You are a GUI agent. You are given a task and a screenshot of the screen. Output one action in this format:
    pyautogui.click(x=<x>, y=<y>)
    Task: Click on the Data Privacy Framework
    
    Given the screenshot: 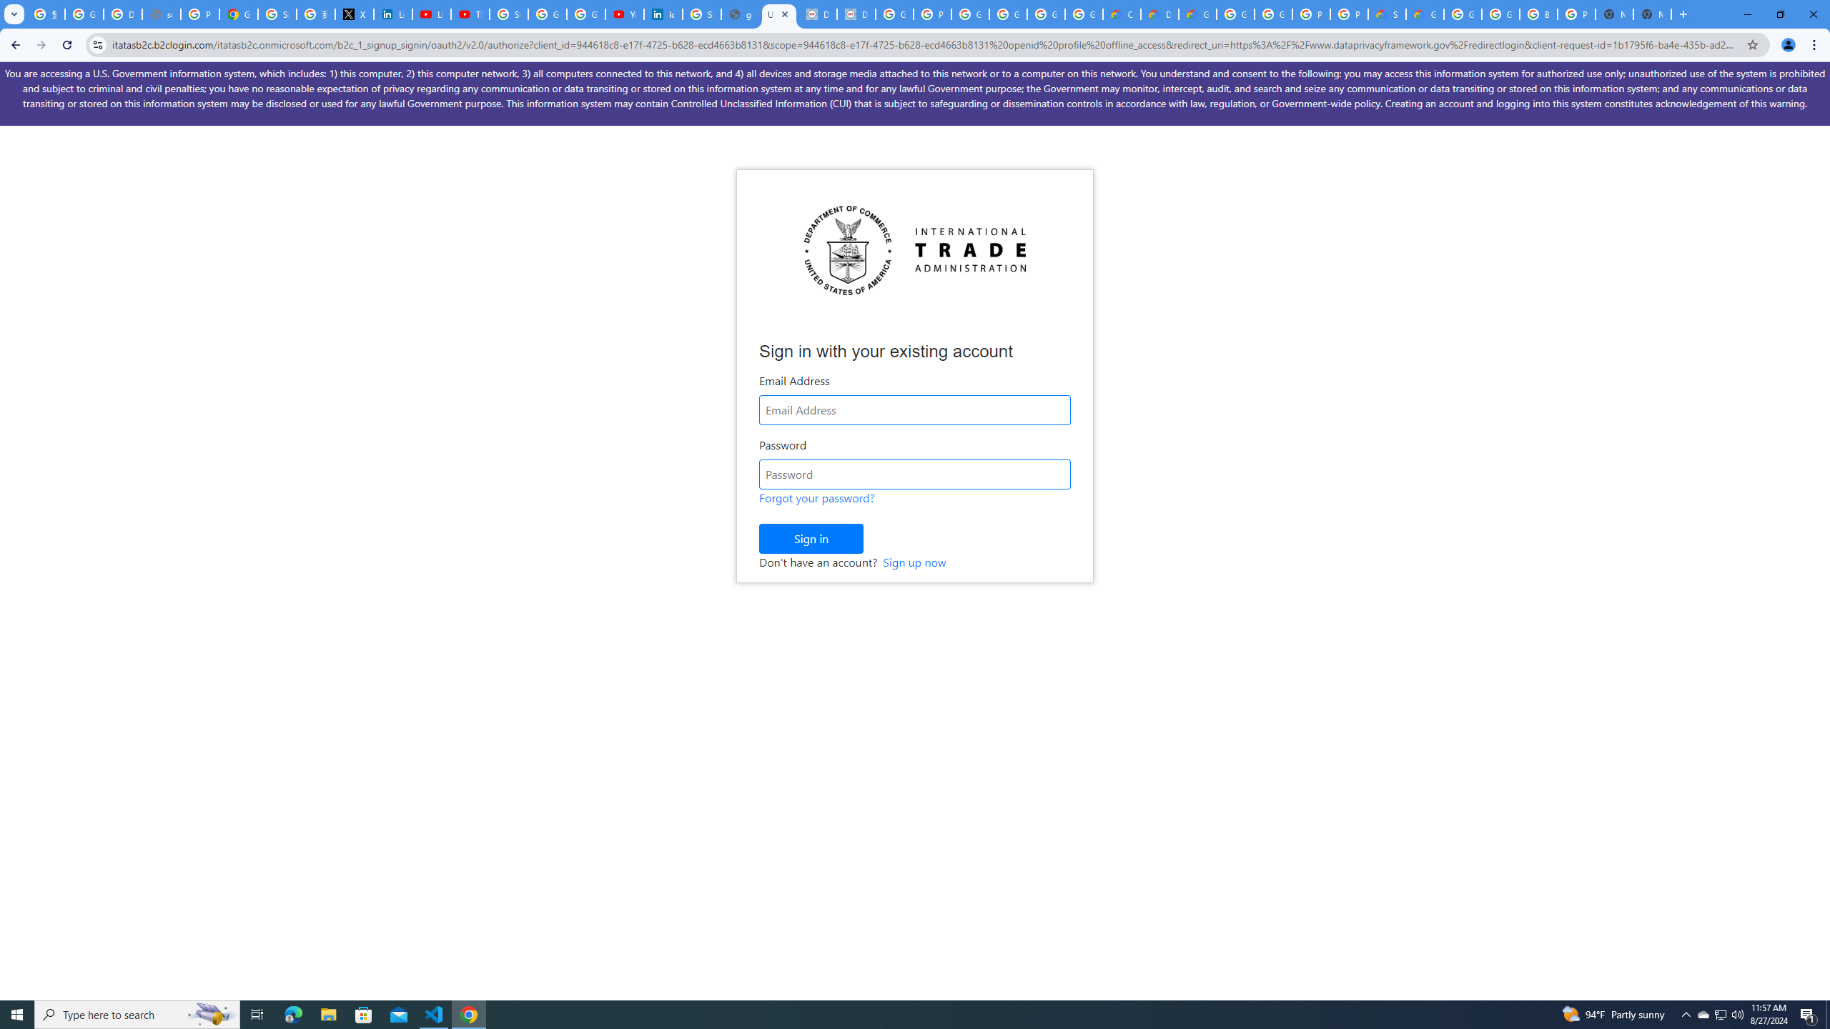 What is the action you would take?
    pyautogui.click(x=856, y=14)
    